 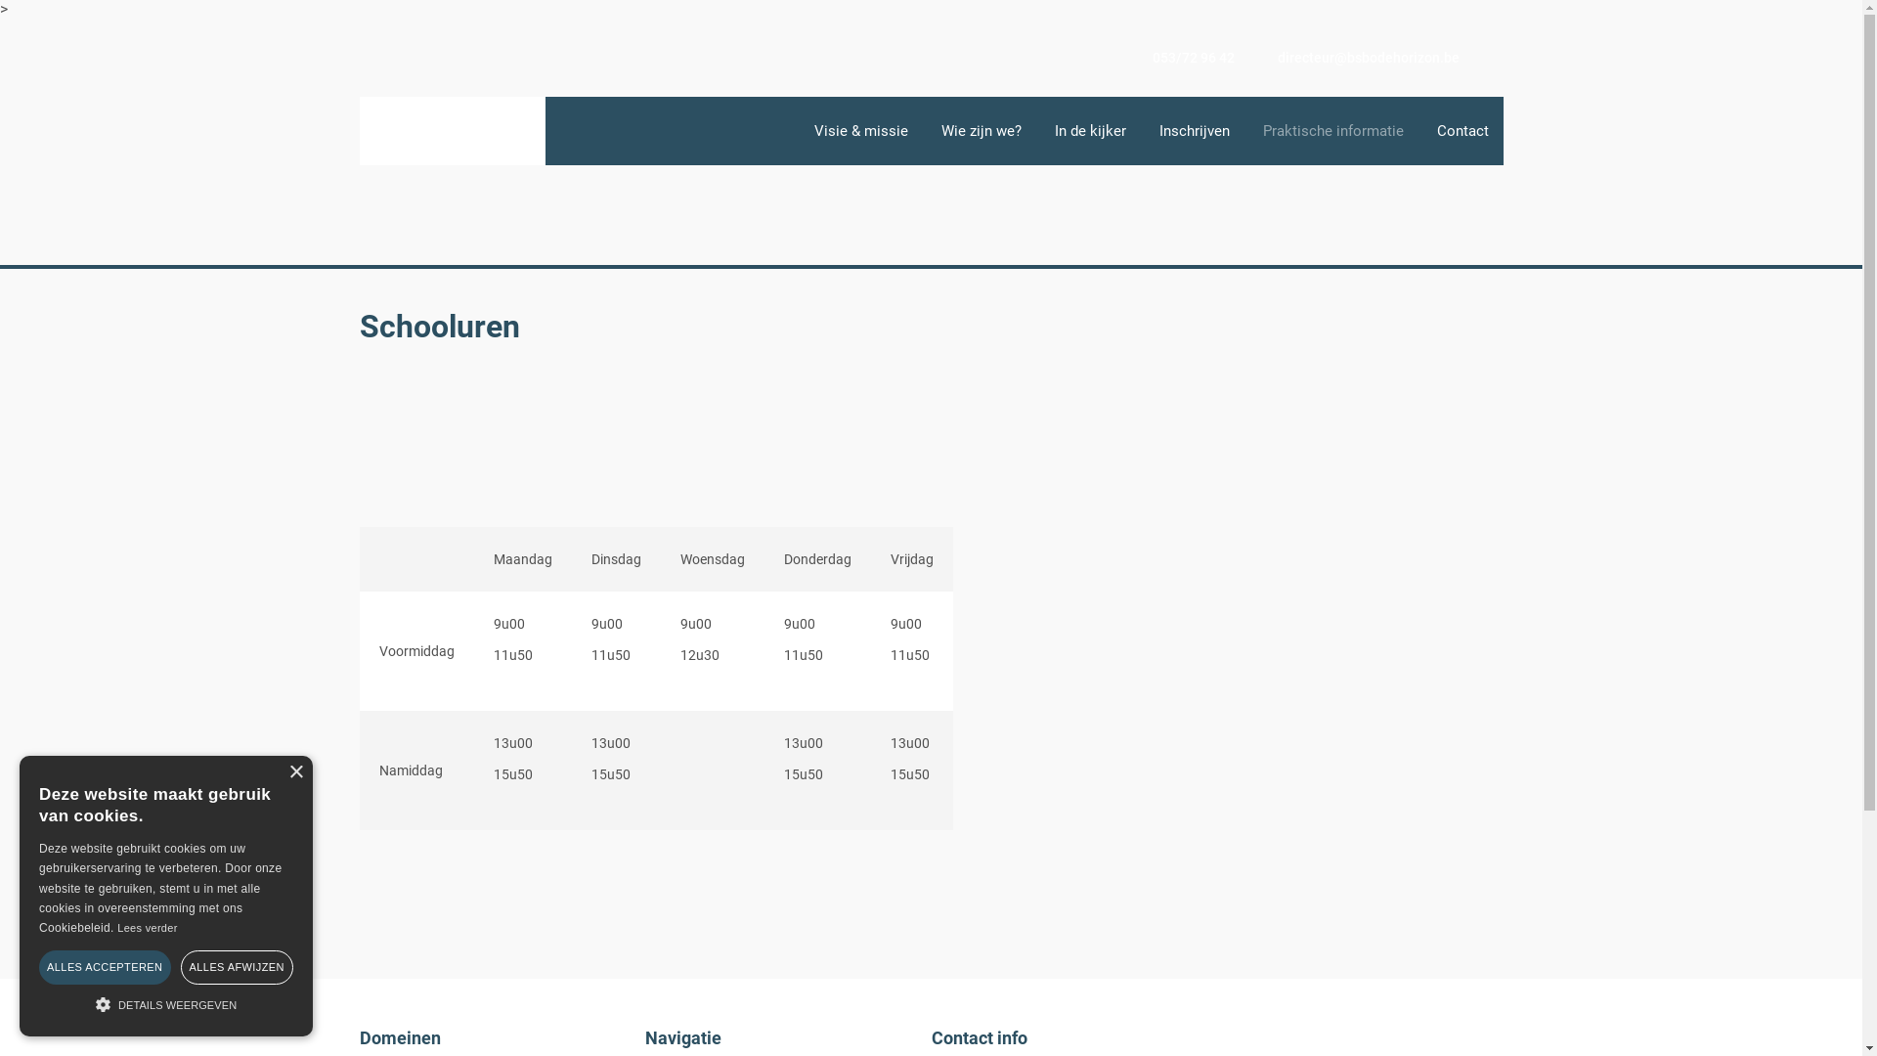 What do you see at coordinates (861, 131) in the screenshot?
I see `Visie & missie` at bounding box center [861, 131].